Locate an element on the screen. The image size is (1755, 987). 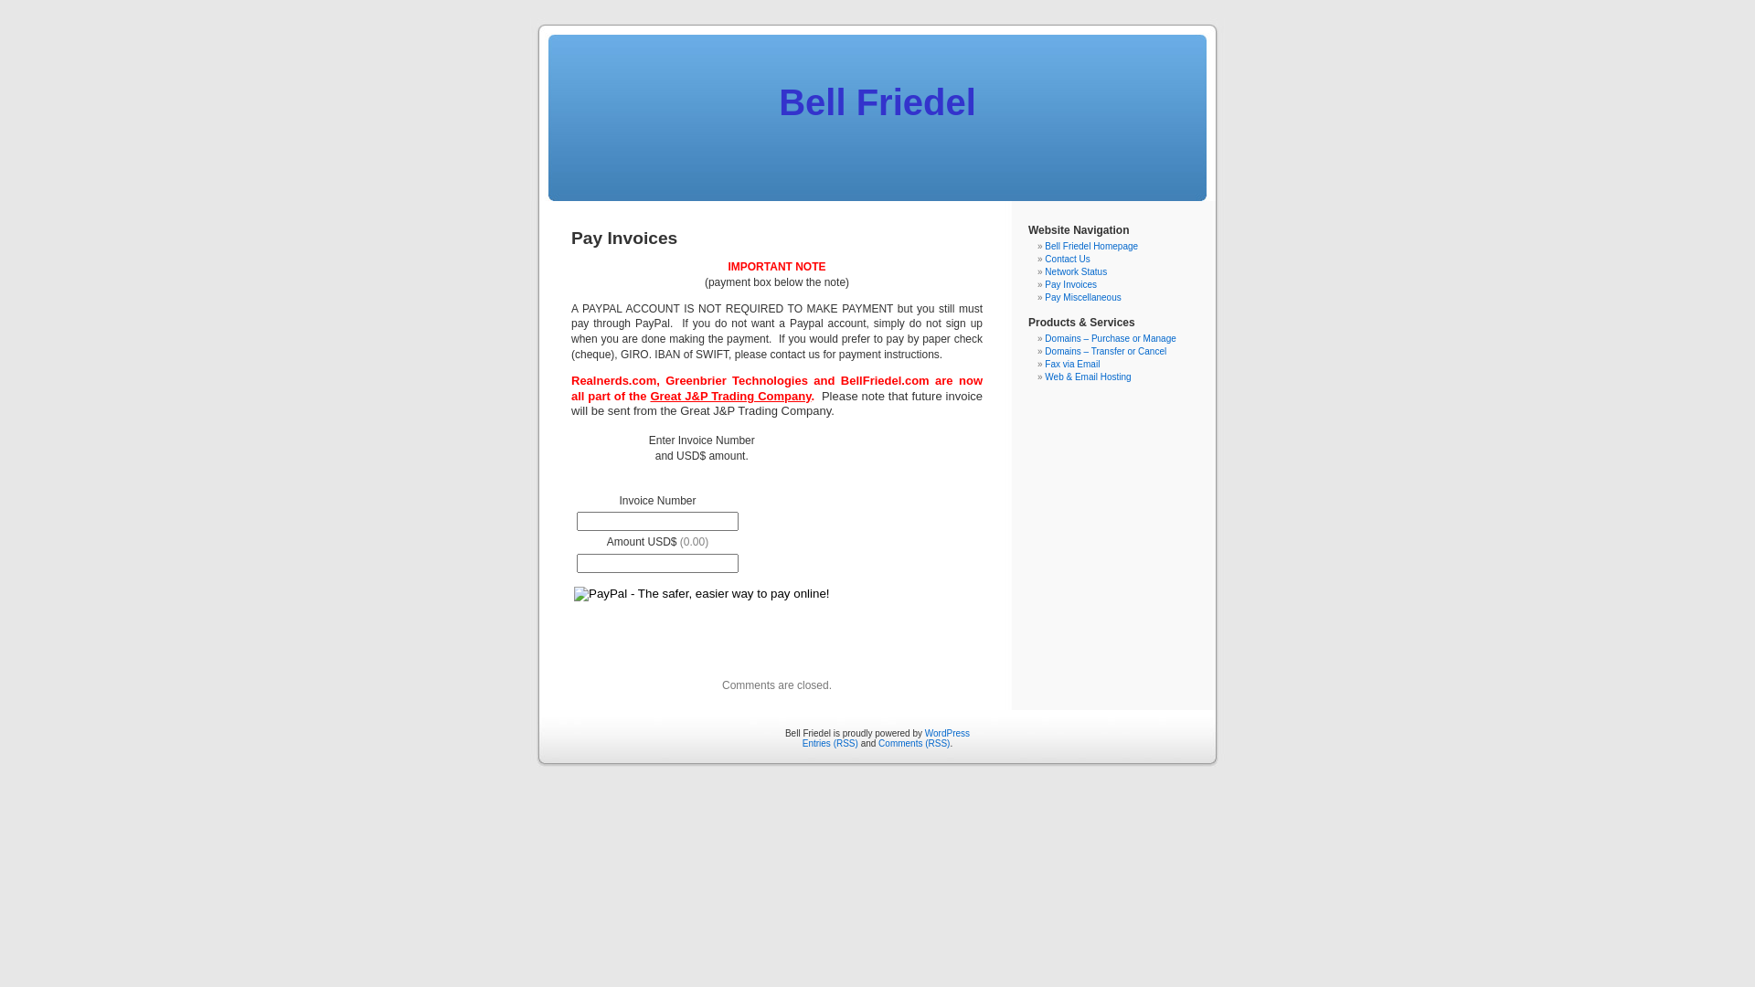
Contact Us is located at coordinates (1068, 260).